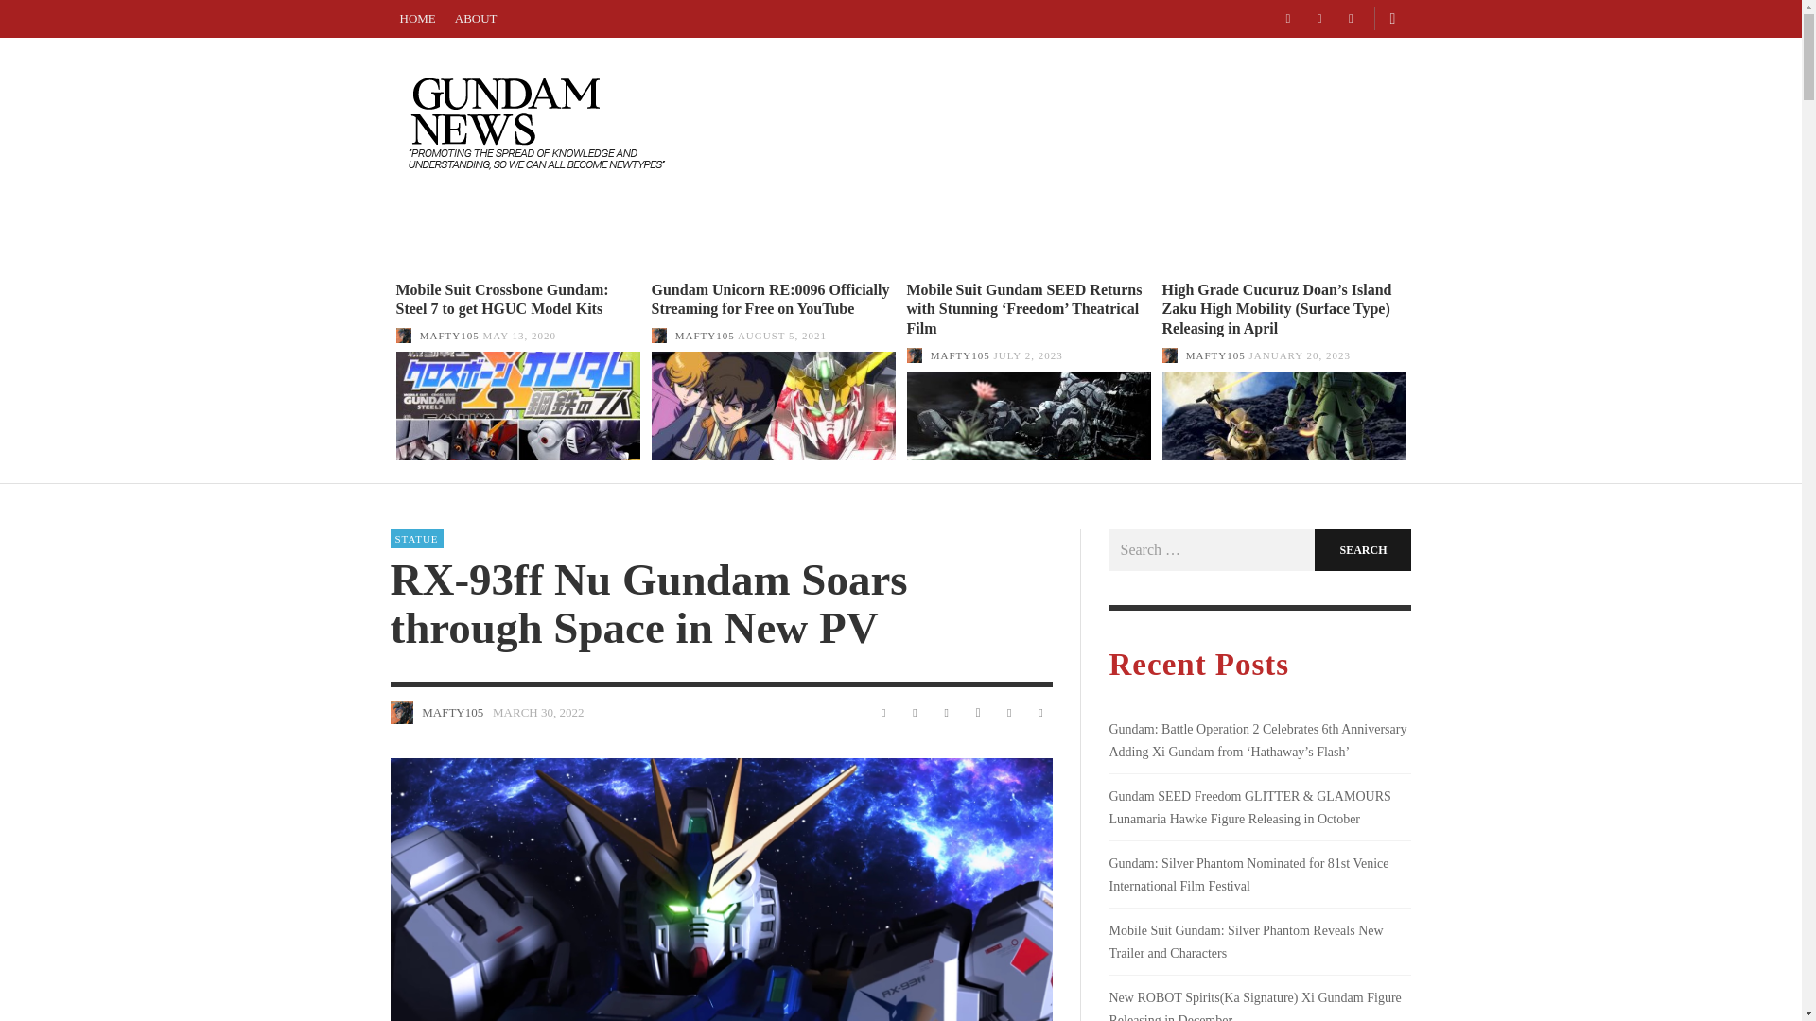  What do you see at coordinates (417, 19) in the screenshot?
I see `HOME` at bounding box center [417, 19].